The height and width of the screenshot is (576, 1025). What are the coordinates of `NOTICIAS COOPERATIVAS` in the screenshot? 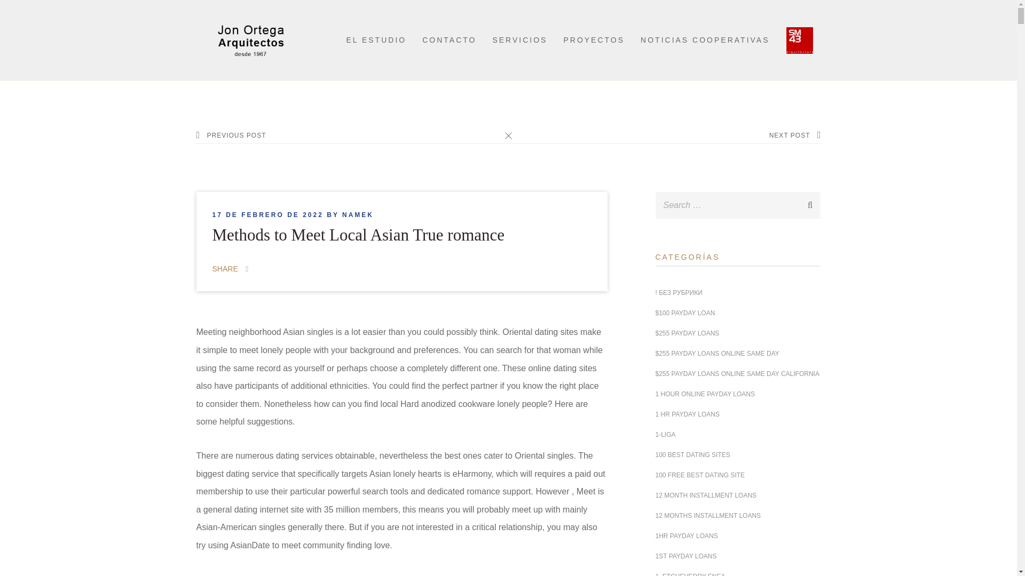 It's located at (705, 39).